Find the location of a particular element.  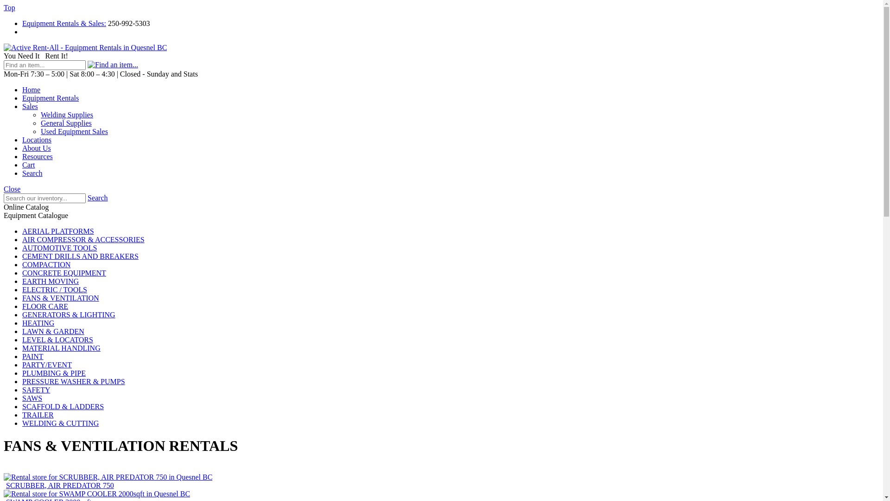

Search is located at coordinates (32, 173).